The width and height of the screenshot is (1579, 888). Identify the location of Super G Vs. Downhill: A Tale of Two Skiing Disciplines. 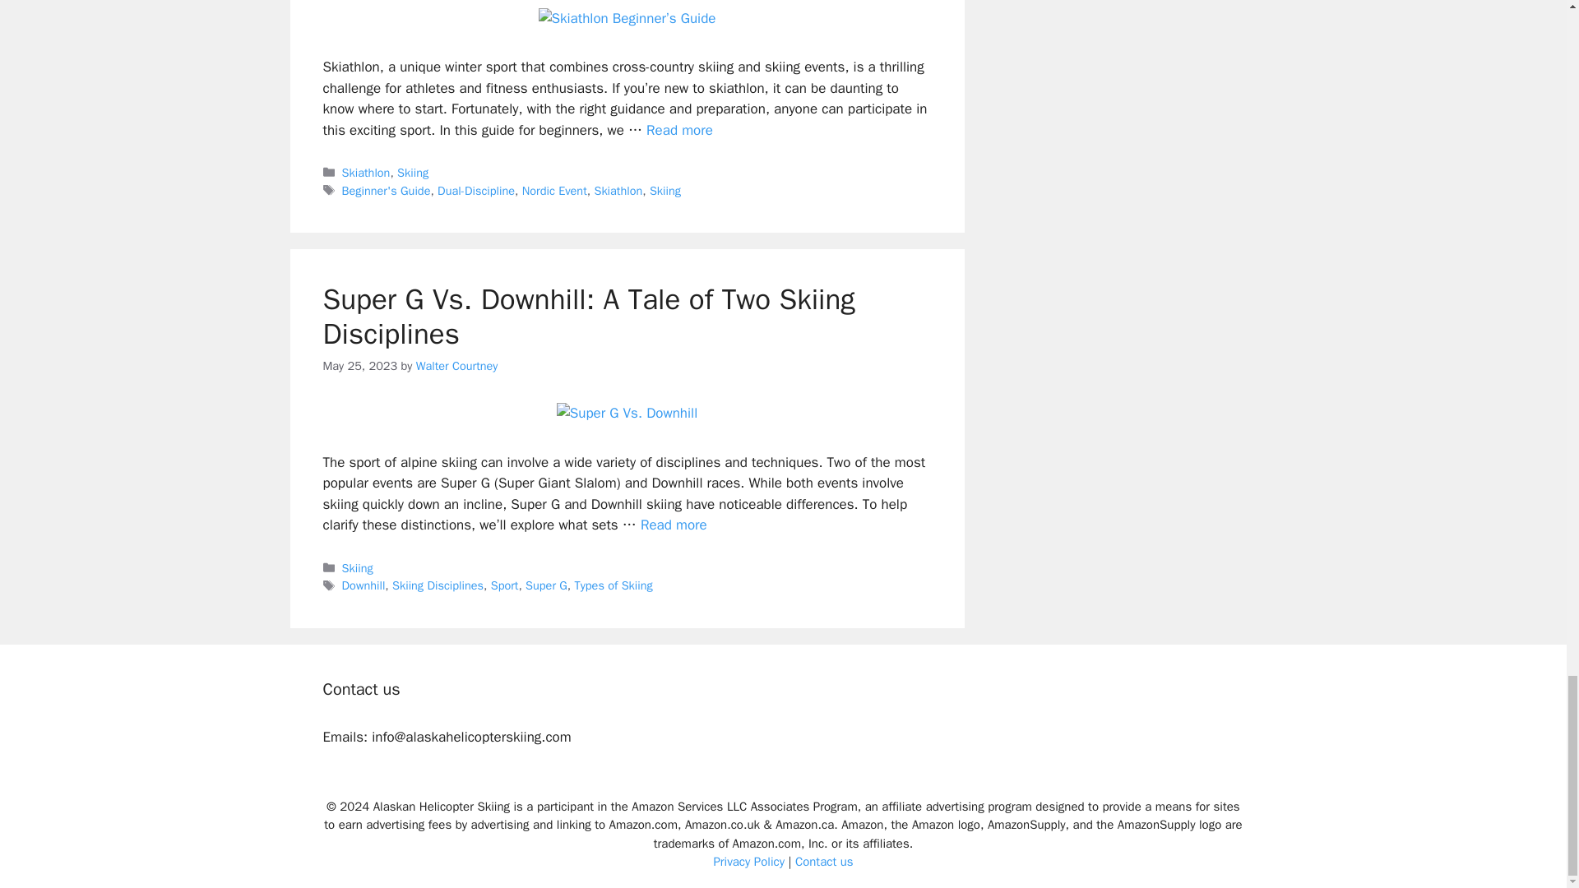
(674, 525).